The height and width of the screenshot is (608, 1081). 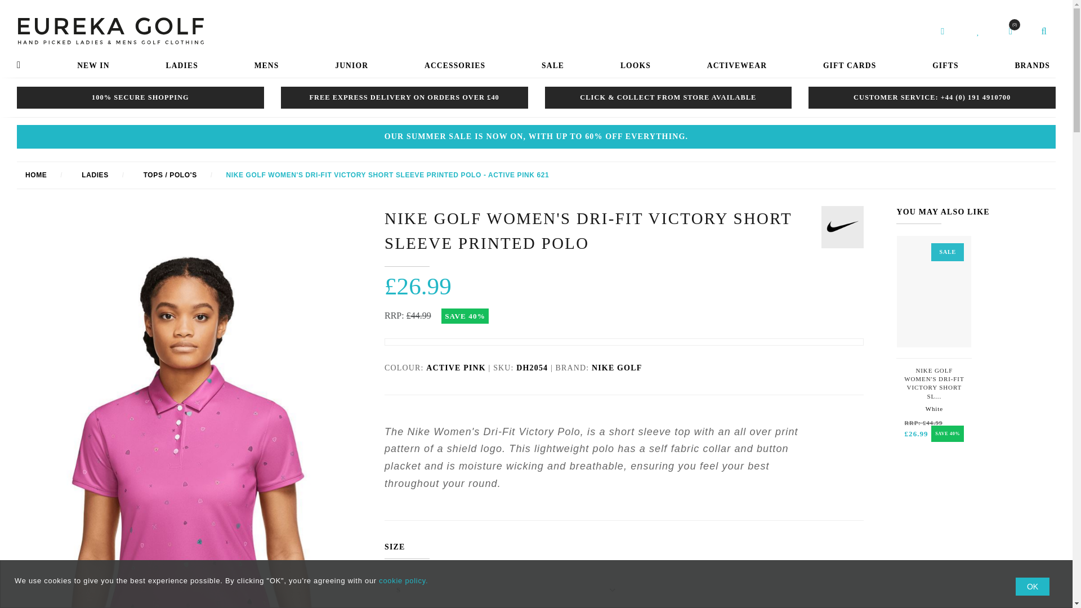 I want to click on View all Nike Golf products from Nike Golf, so click(x=1010, y=32).